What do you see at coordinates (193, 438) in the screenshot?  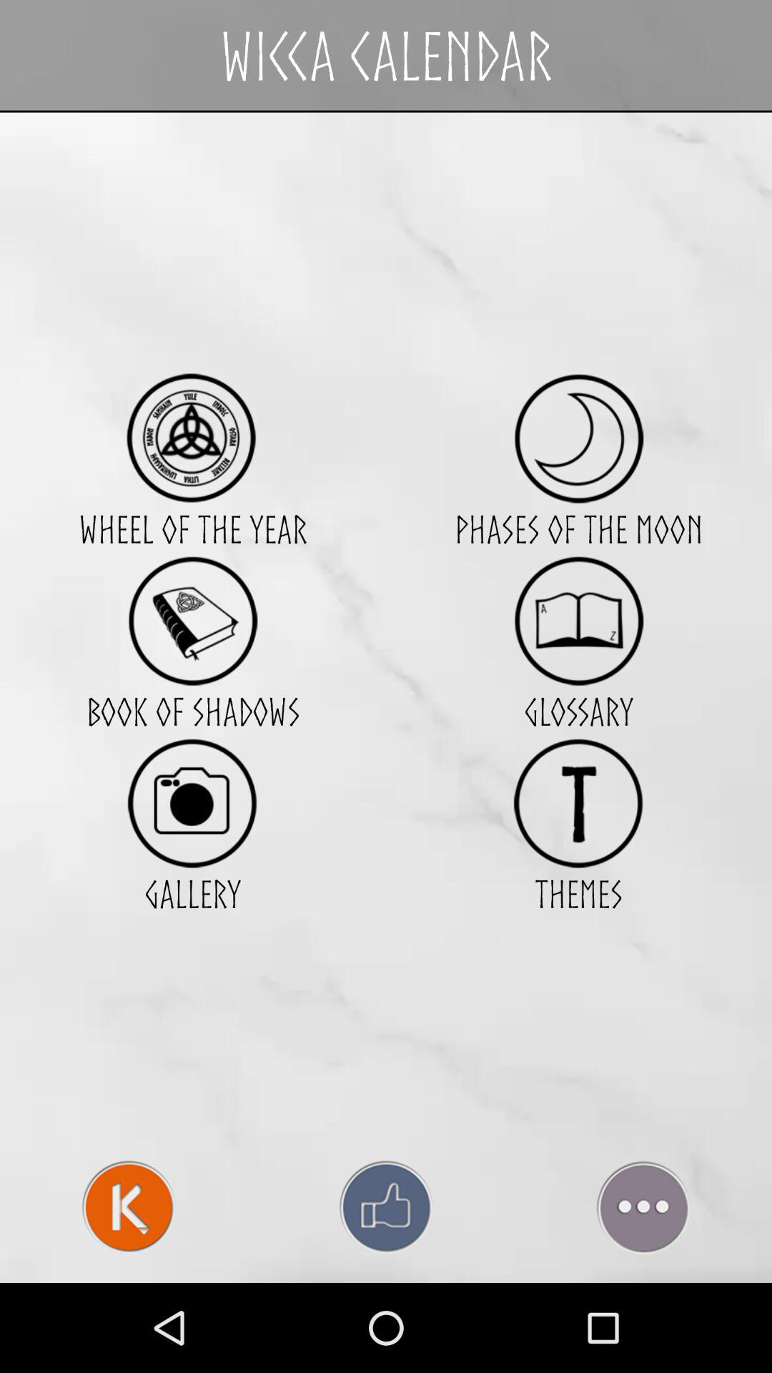 I see `icon` at bounding box center [193, 438].